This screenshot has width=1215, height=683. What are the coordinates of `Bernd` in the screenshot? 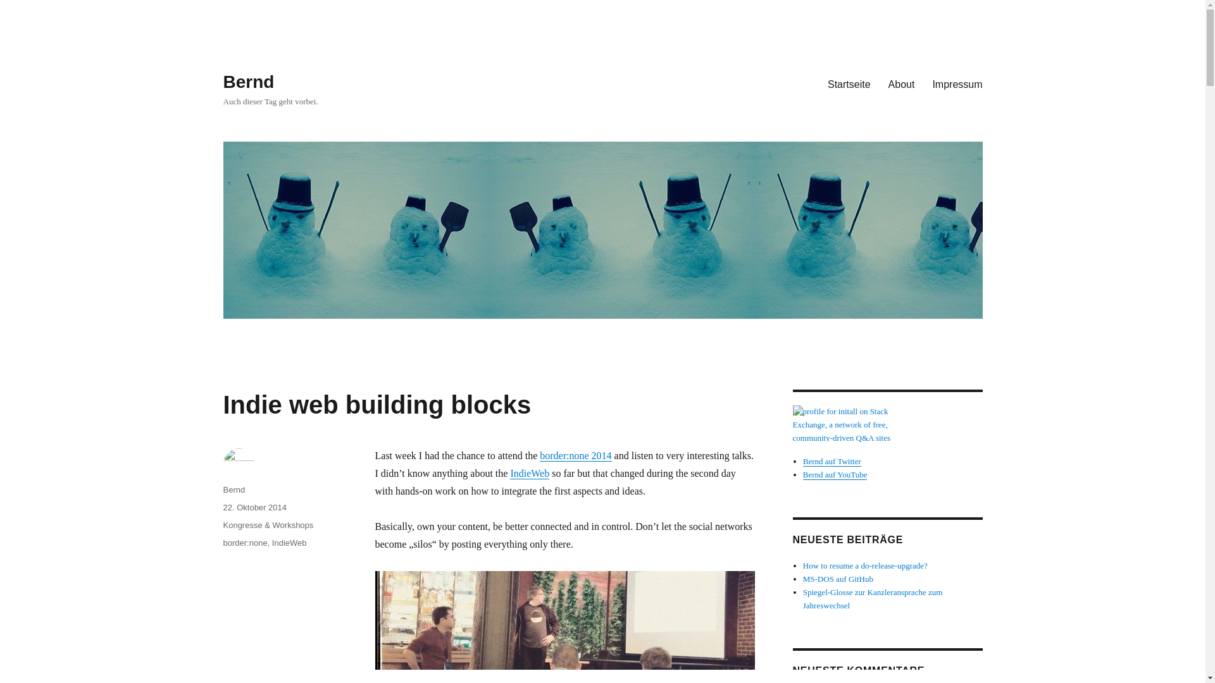 It's located at (248, 82).